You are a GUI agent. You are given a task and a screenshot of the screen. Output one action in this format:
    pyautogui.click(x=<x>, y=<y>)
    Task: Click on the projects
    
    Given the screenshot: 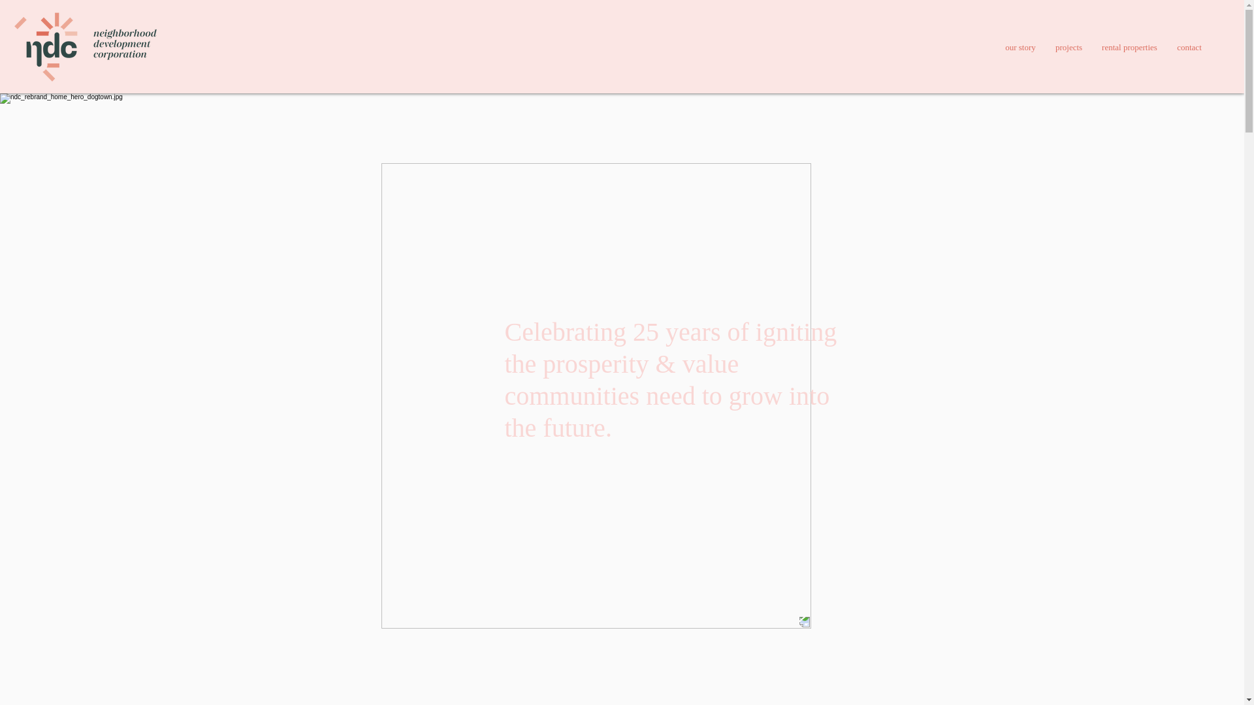 What is the action you would take?
    pyautogui.click(x=1069, y=47)
    